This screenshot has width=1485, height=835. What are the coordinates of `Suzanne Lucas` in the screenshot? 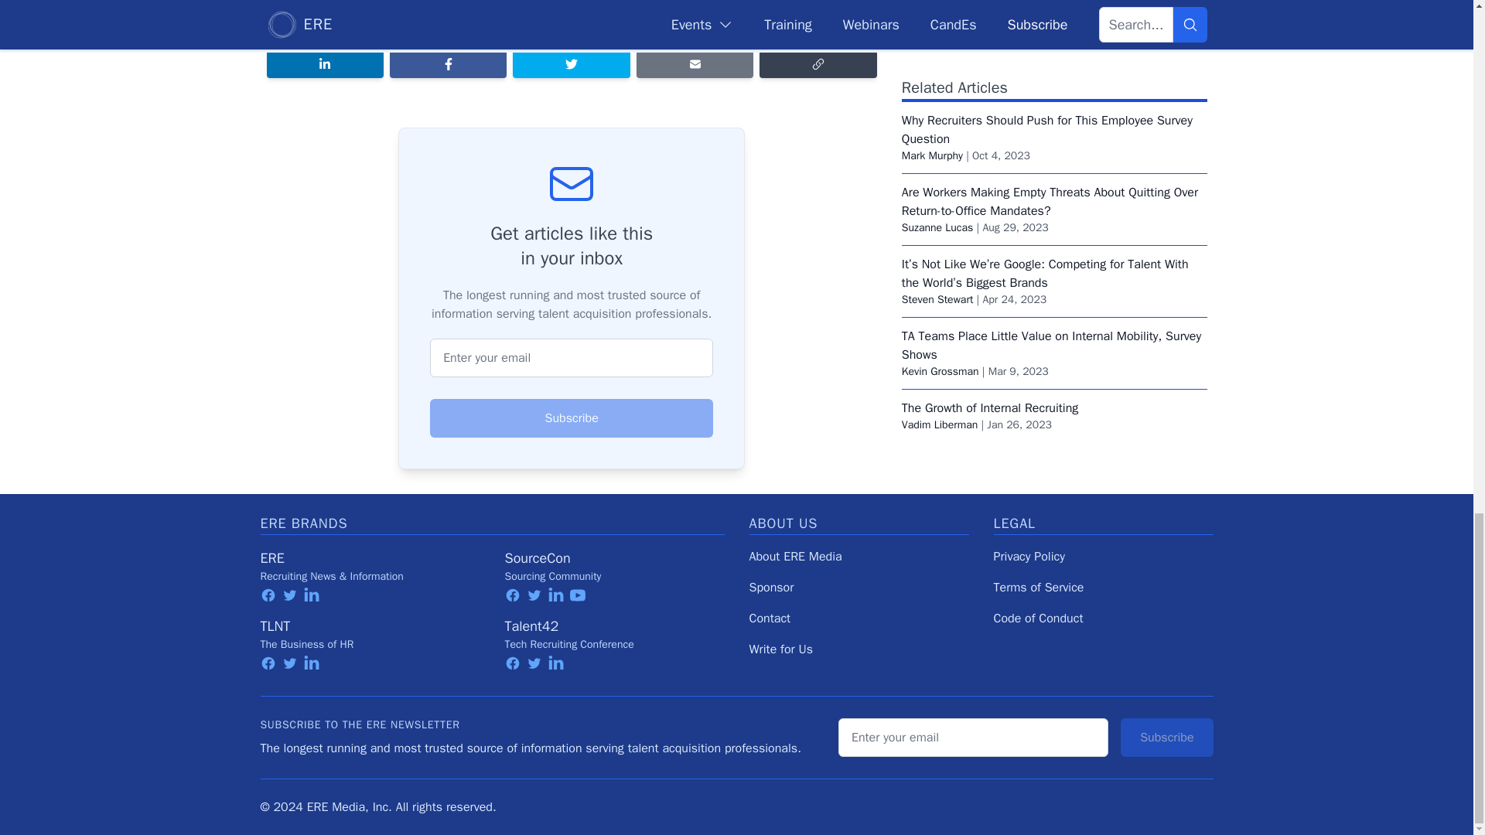 It's located at (937, 206).